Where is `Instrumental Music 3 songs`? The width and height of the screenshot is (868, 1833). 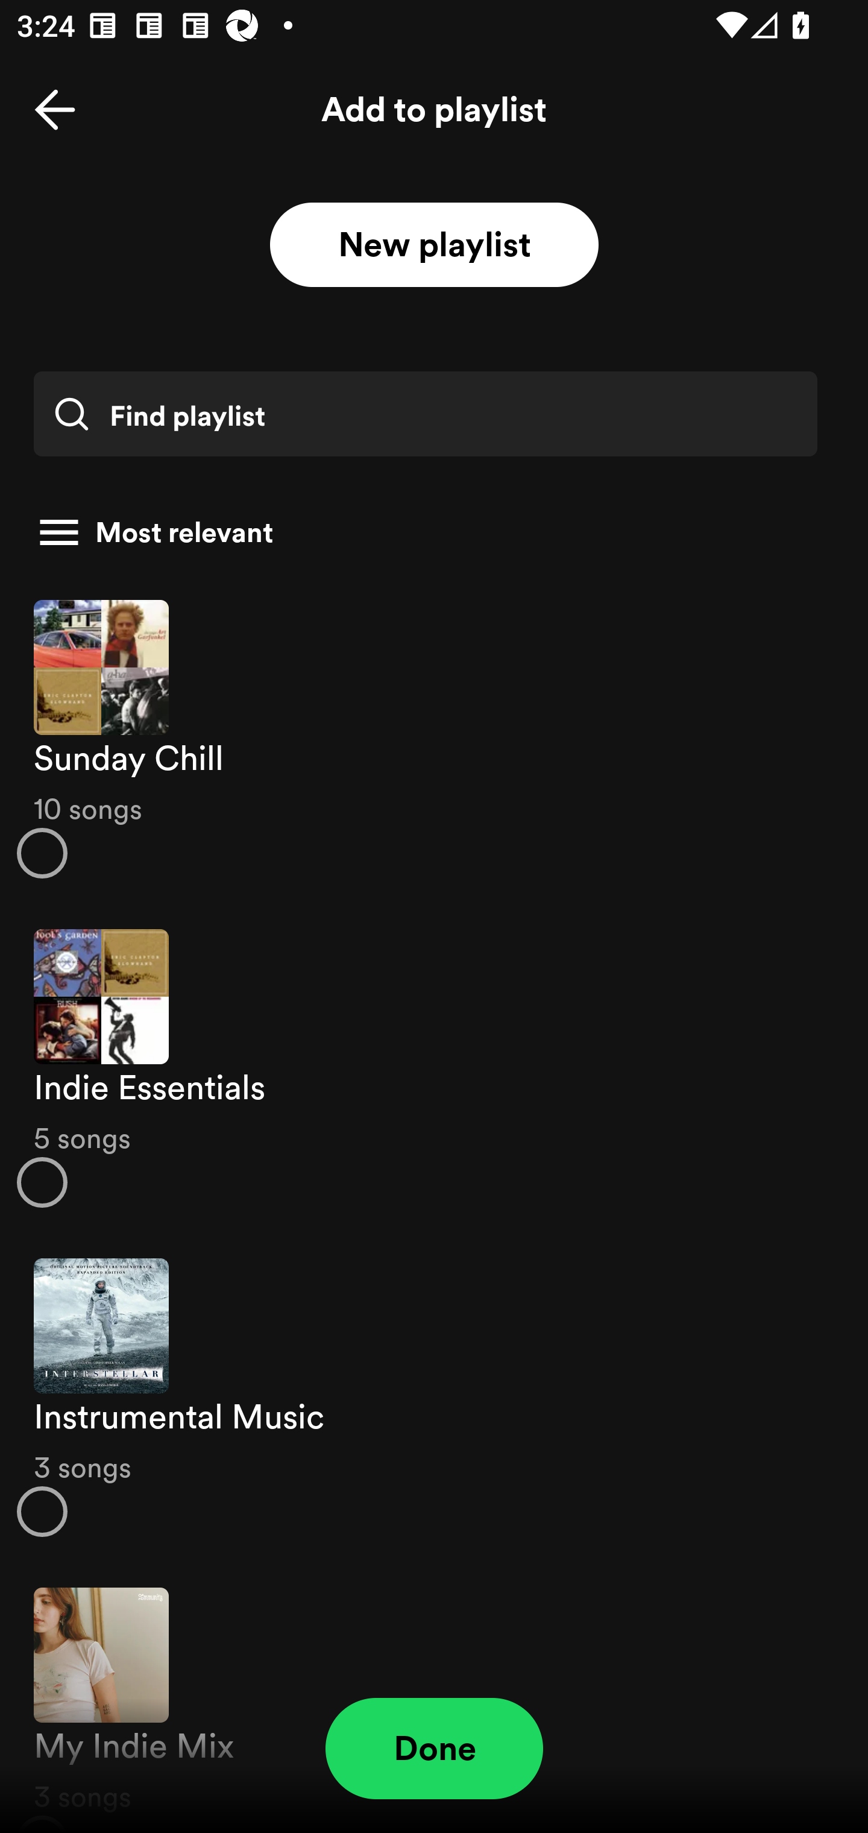
Instrumental Music 3 songs is located at coordinates (434, 1398).